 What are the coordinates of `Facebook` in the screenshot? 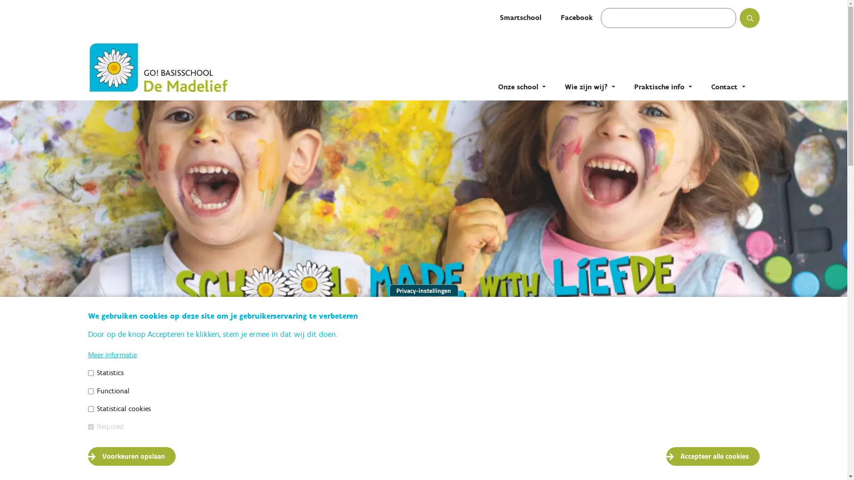 It's located at (576, 18).